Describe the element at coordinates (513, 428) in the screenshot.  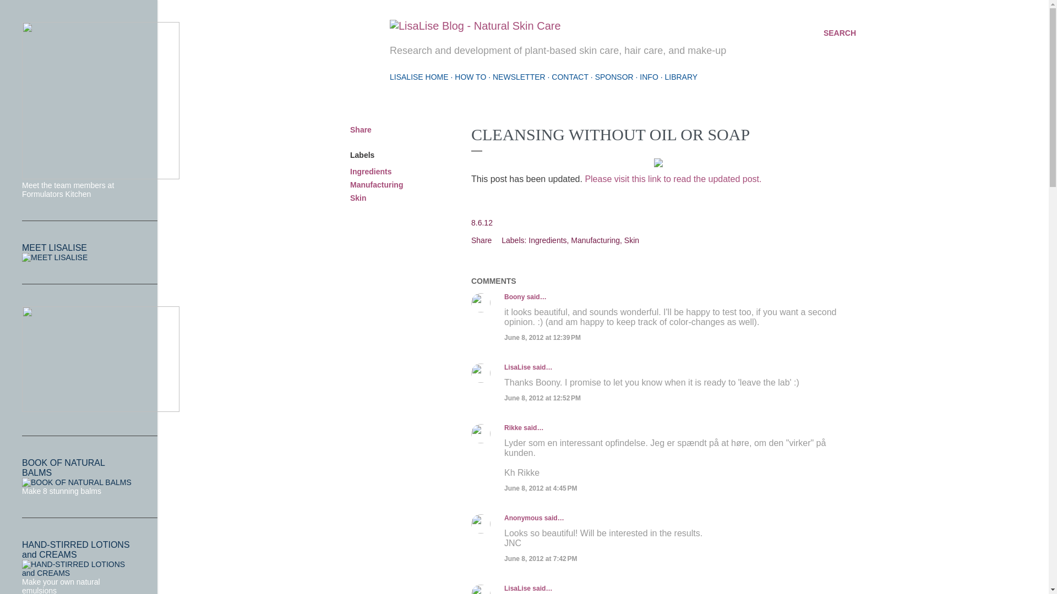
I see `Rikke` at that location.